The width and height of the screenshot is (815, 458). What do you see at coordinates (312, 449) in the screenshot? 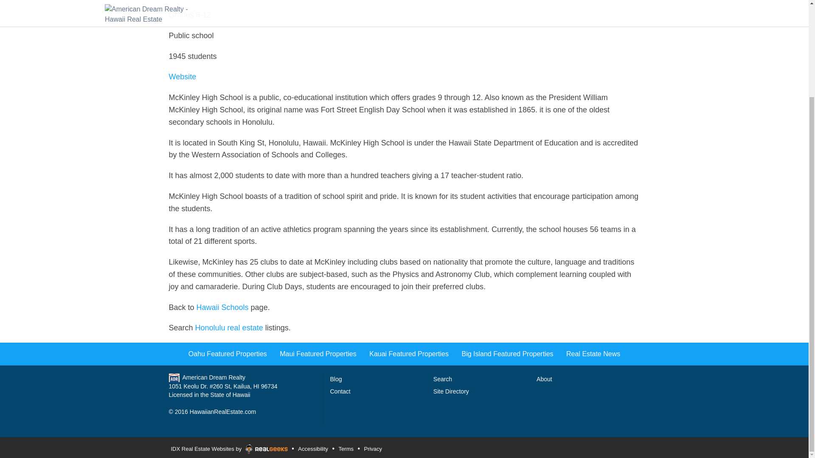
I see `Accessibility` at bounding box center [312, 449].